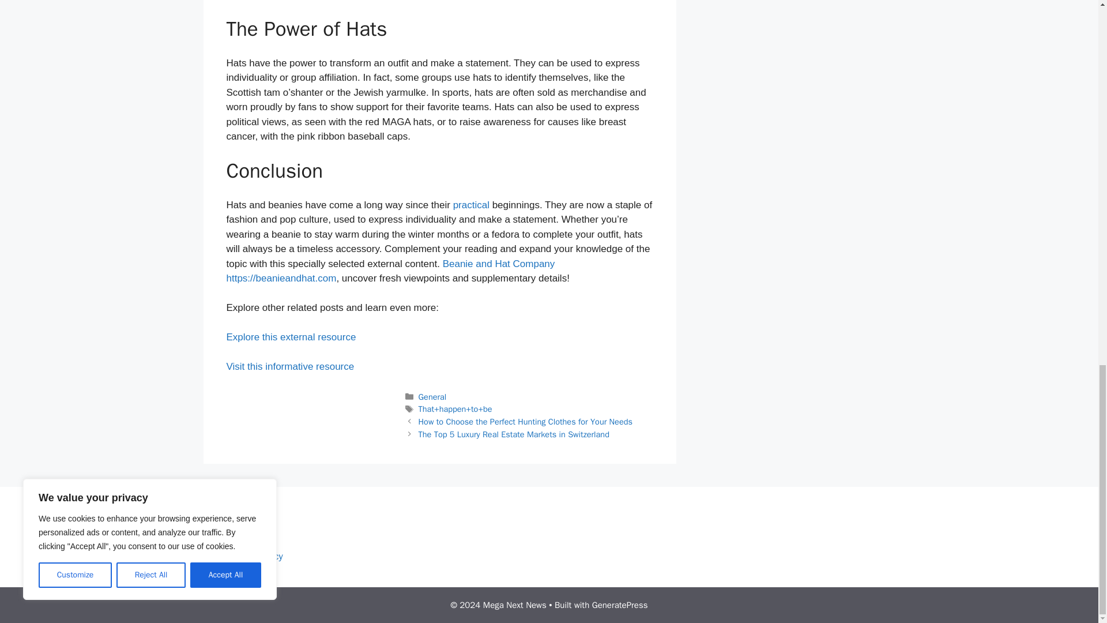 This screenshot has height=623, width=1107. I want to click on practical, so click(470, 205).